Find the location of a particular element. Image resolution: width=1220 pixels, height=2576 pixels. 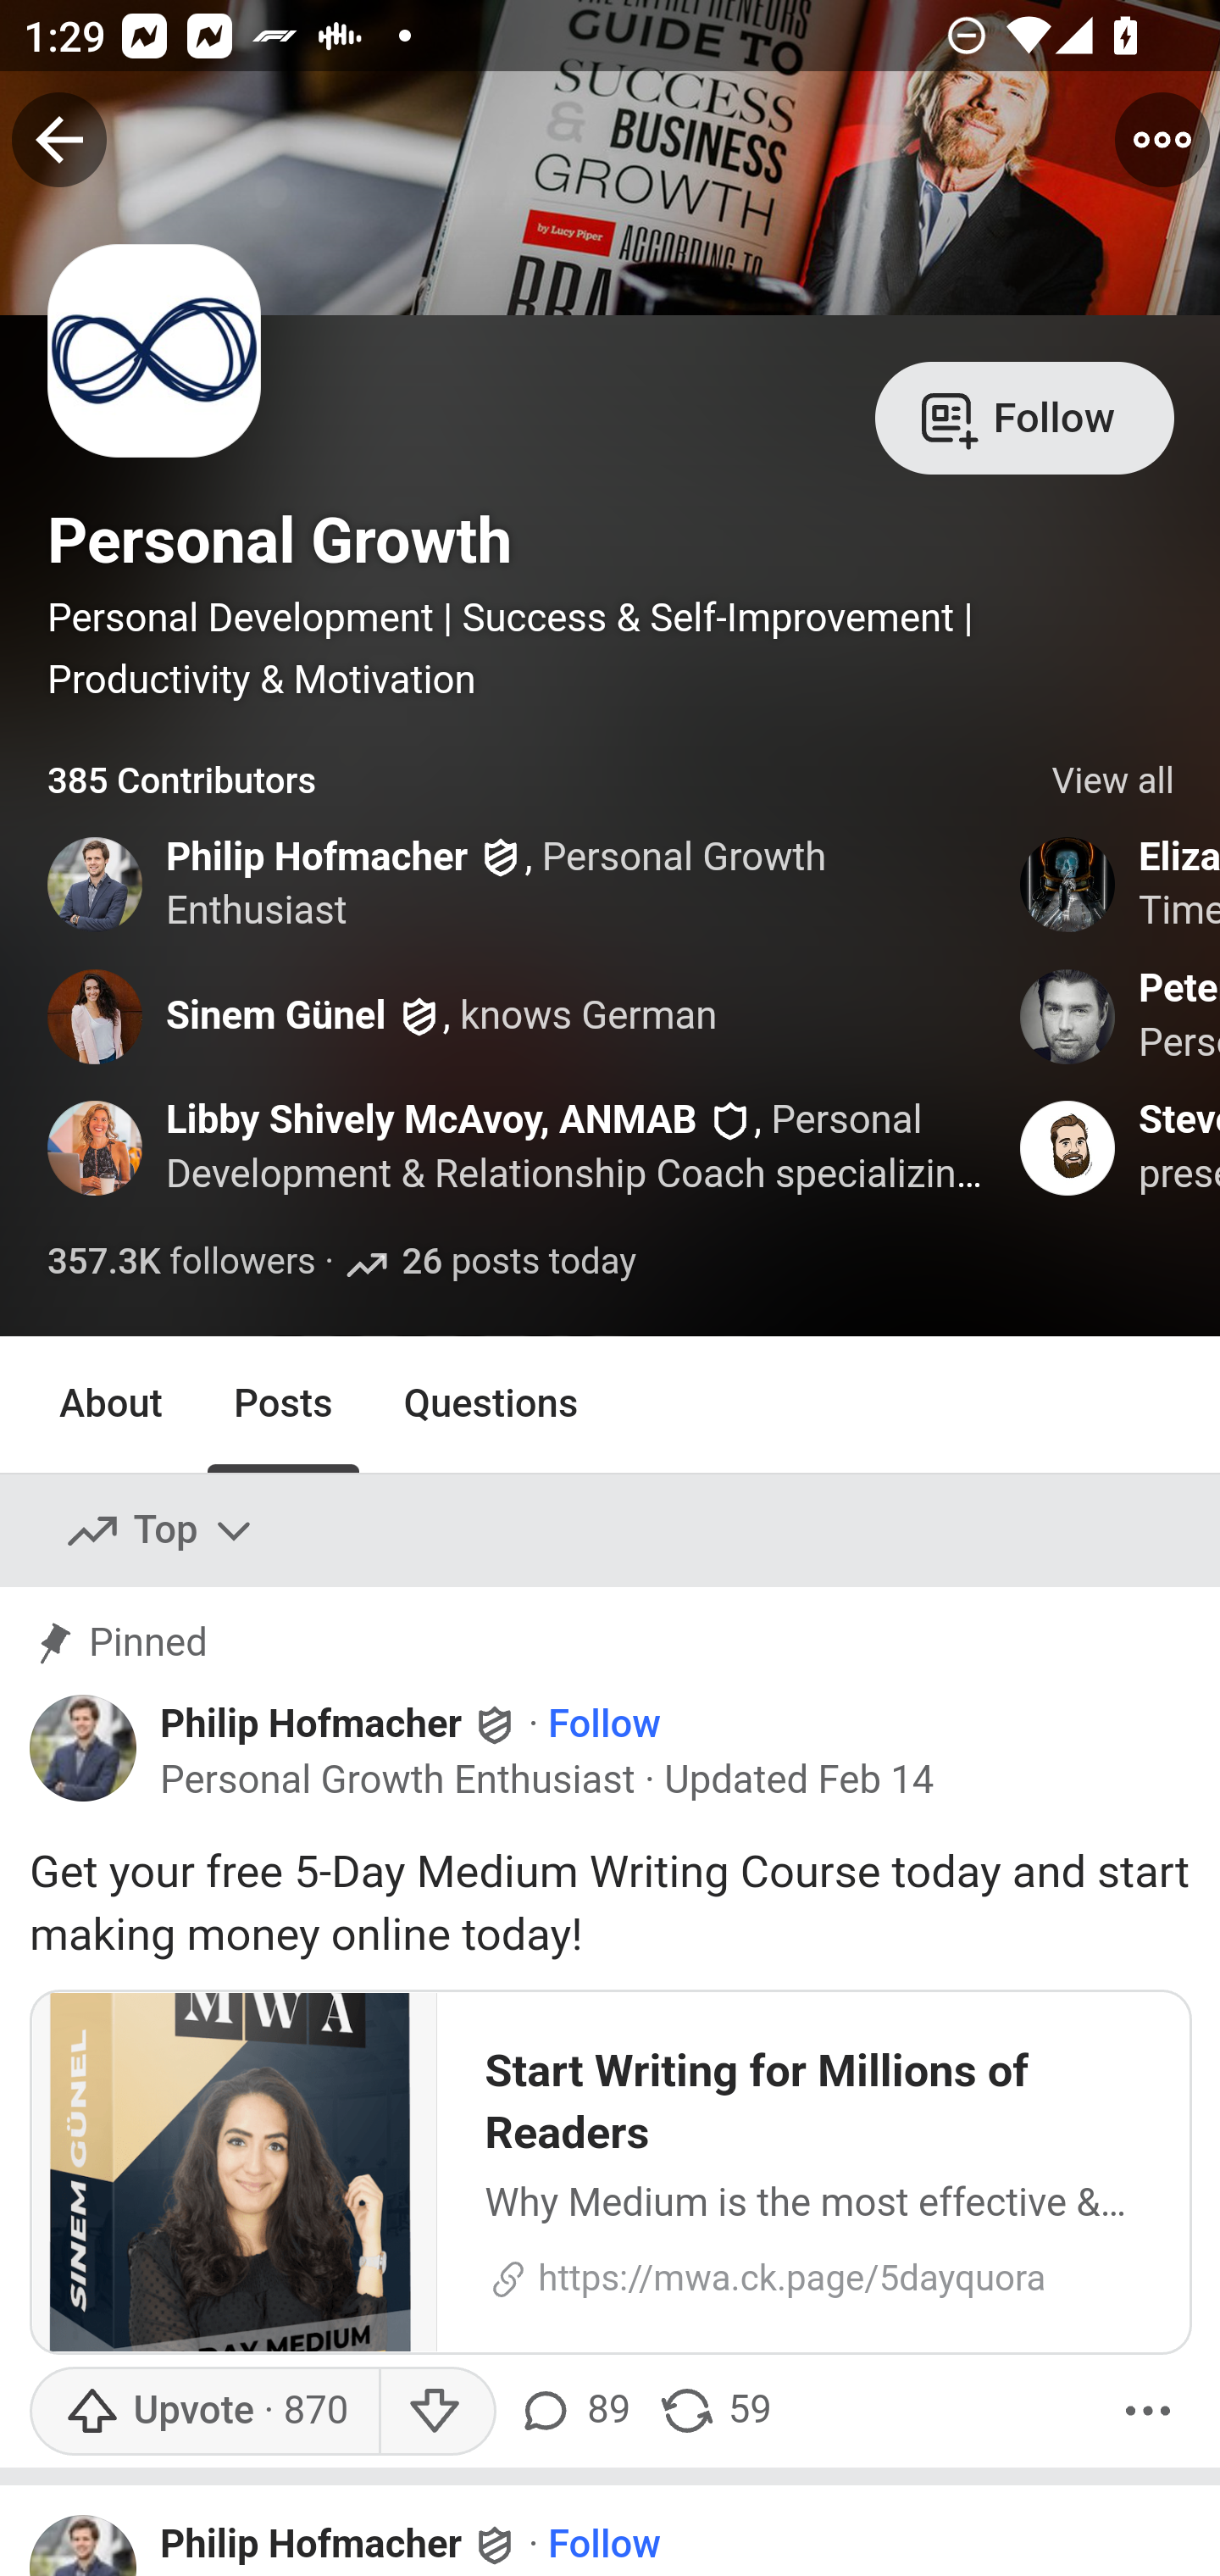

Follow is located at coordinates (1024, 415).